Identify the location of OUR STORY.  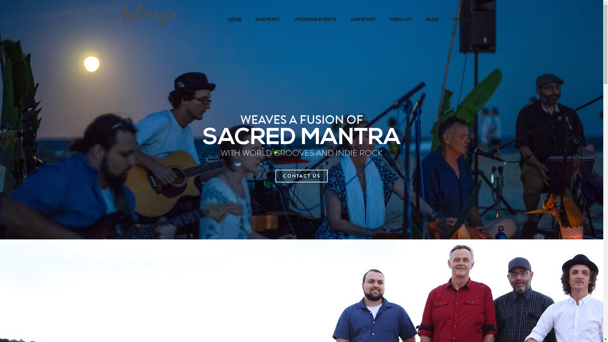
(363, 20).